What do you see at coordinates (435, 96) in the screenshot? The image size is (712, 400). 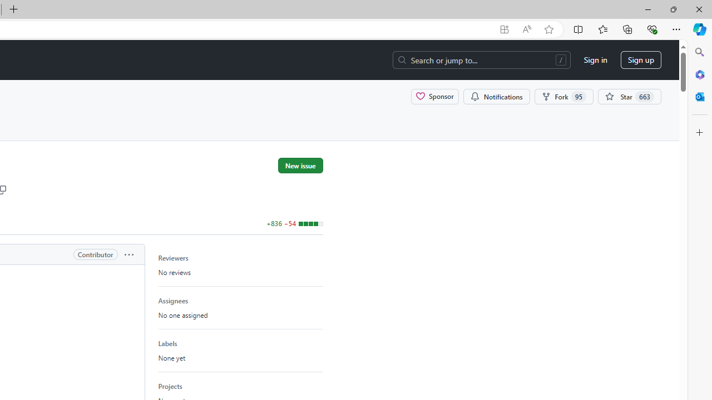 I see `Sponsor MajkiIT/polish-ads-filter` at bounding box center [435, 96].